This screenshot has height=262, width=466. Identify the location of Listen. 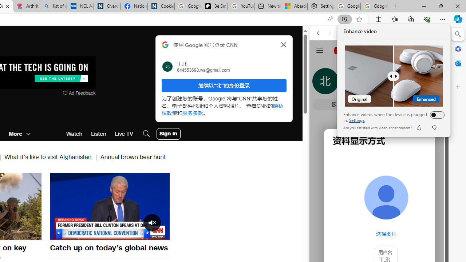
(98, 134).